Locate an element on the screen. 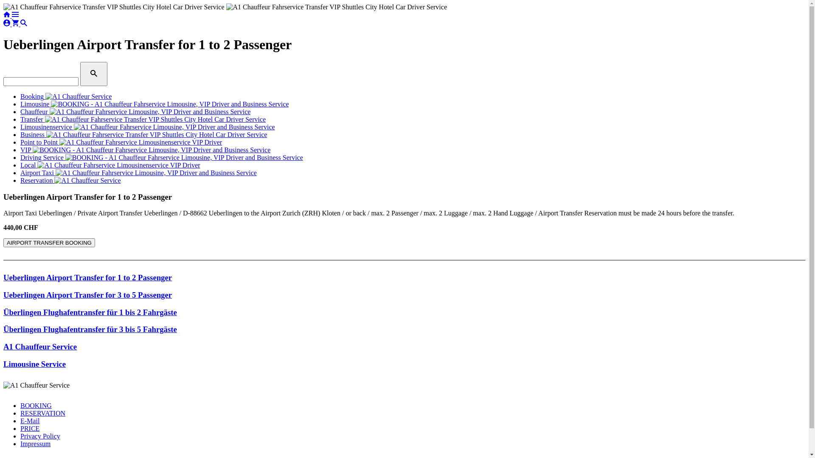 The image size is (815, 458). Limousine Service is located at coordinates (35, 364).